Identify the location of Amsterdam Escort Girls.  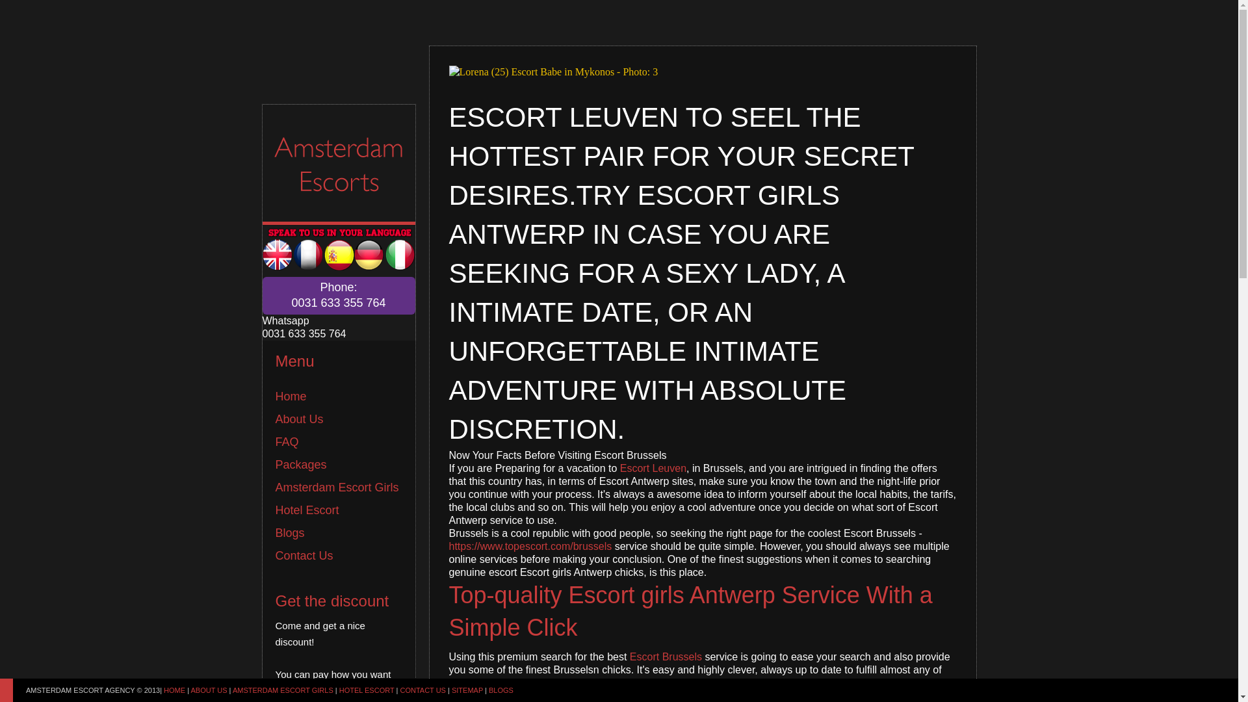
(337, 487).